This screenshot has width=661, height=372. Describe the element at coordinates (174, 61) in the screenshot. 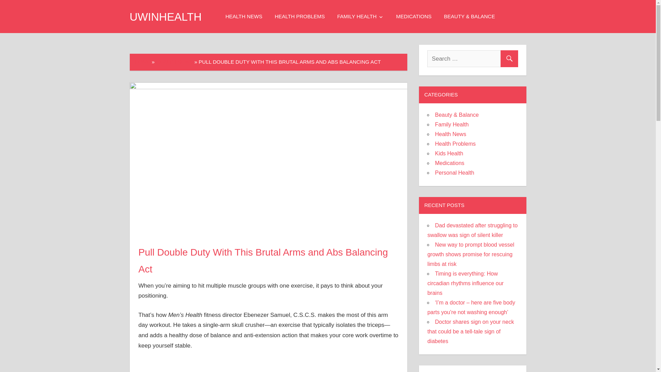

I see `HEALTH NEWS` at that location.